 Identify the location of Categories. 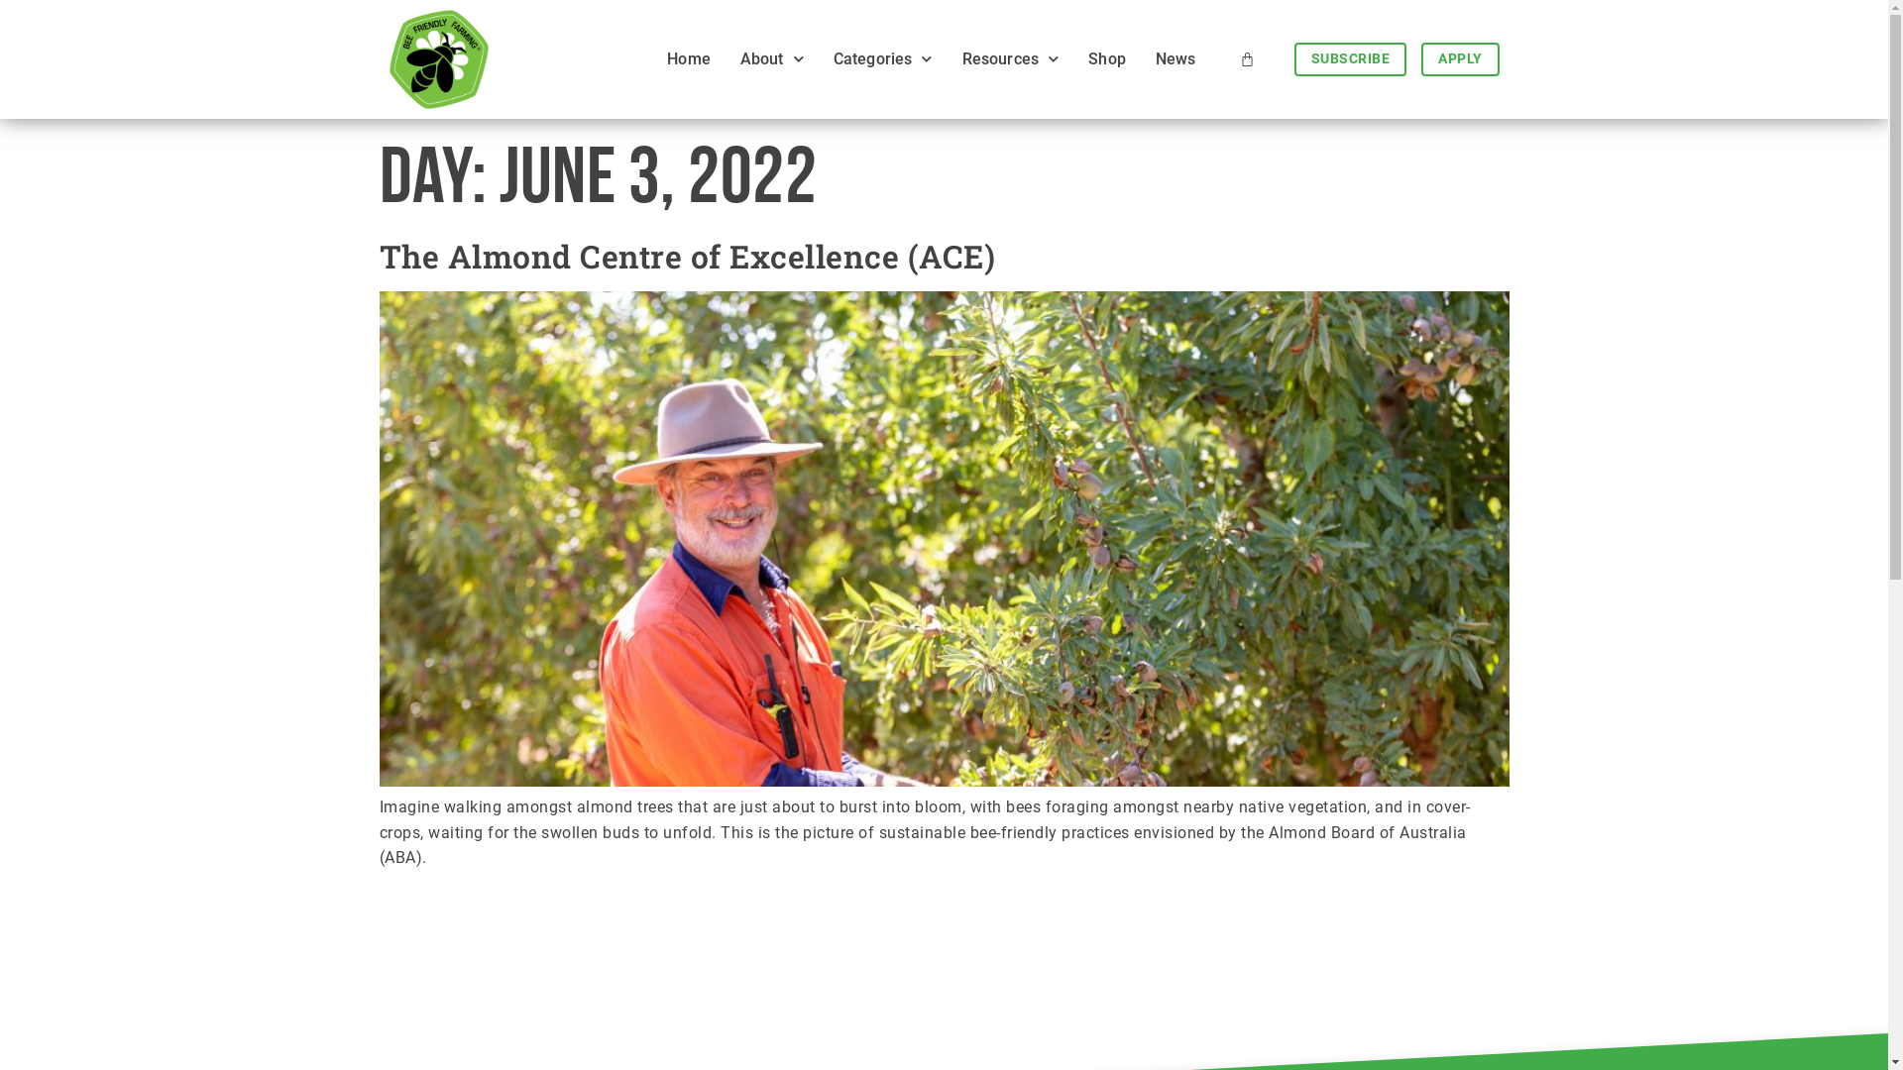
(883, 59).